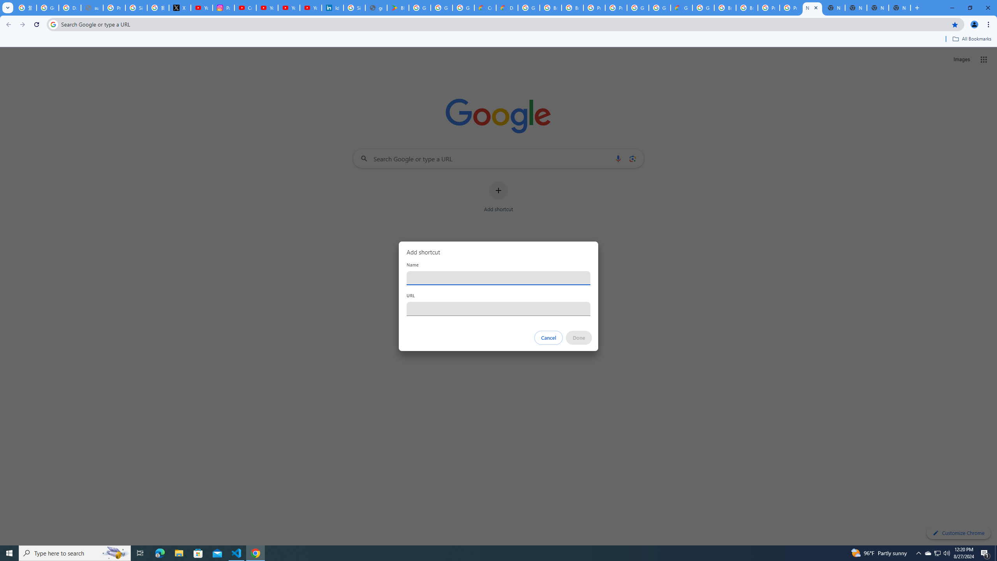 Image resolution: width=997 pixels, height=561 pixels. Describe the element at coordinates (114, 8) in the screenshot. I see `Privacy Help Center - Policies Help` at that location.